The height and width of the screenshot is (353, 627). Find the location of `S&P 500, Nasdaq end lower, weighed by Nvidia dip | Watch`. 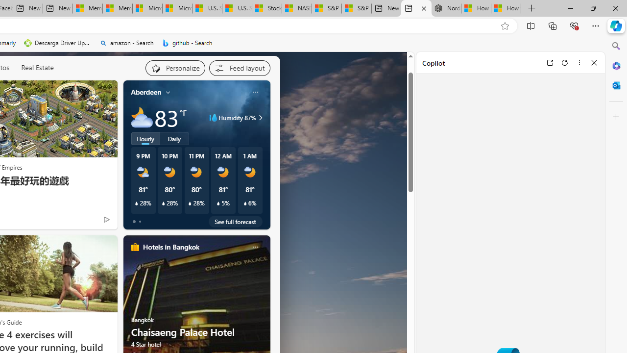

S&P 500, Nasdaq end lower, weighed by Nvidia dip | Watch is located at coordinates (356, 9).